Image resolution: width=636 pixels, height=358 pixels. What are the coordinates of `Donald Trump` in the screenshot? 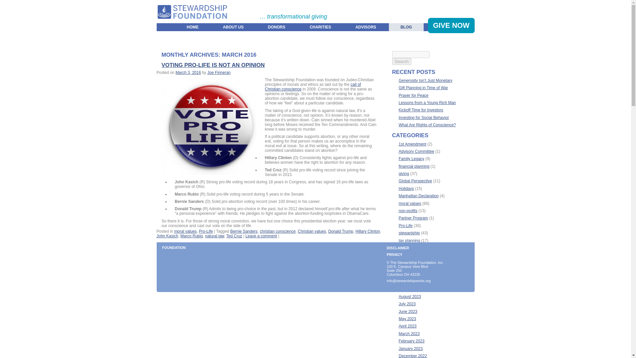 It's located at (341, 231).